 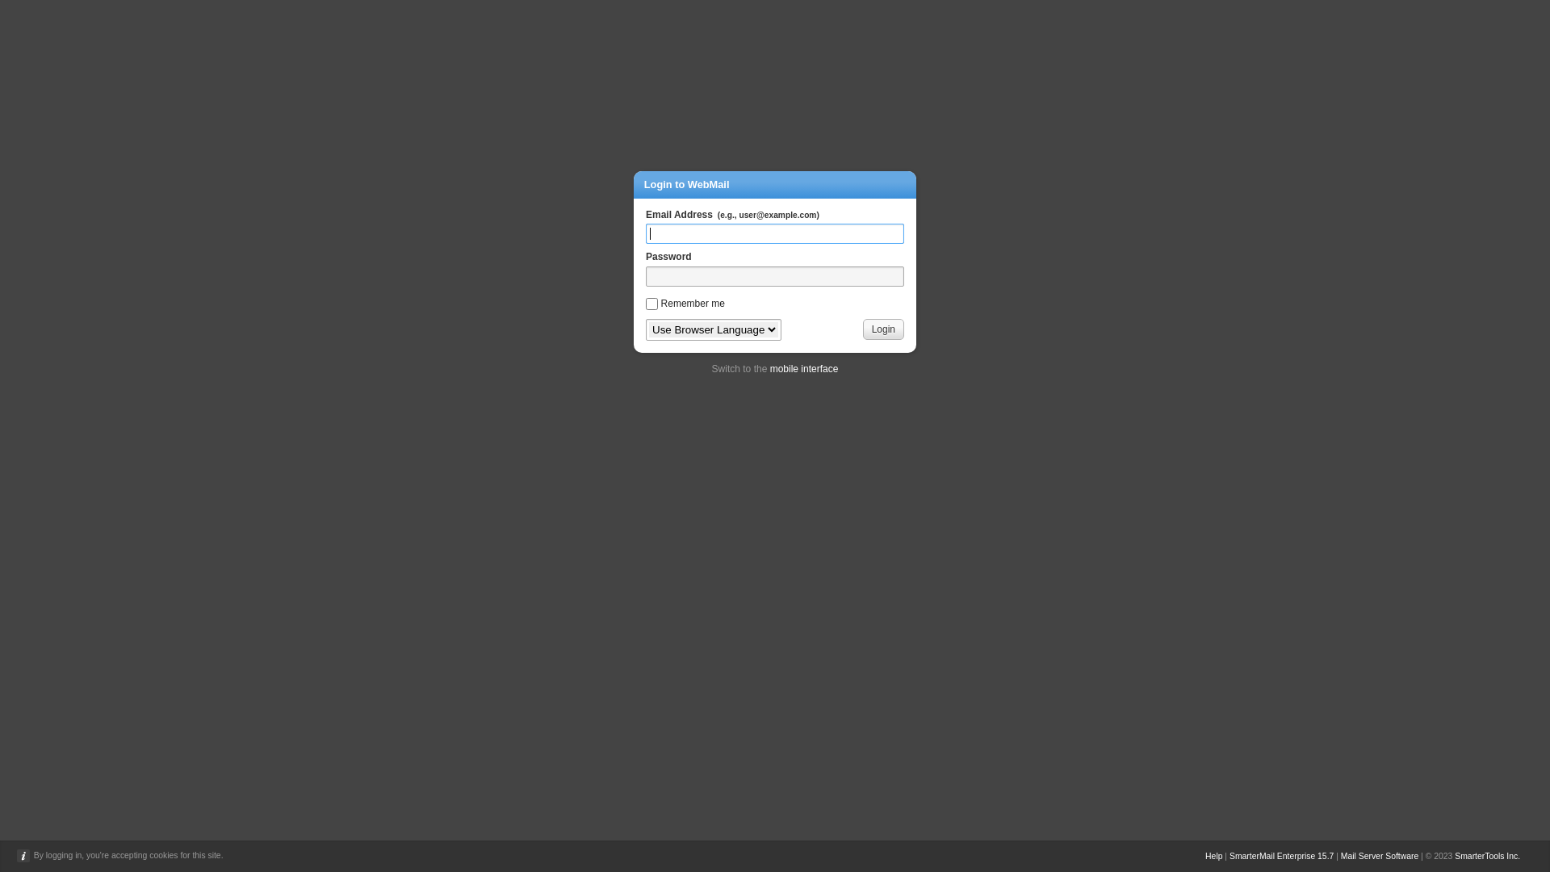 What do you see at coordinates (1487, 856) in the screenshot?
I see `SmarterTools Inc.` at bounding box center [1487, 856].